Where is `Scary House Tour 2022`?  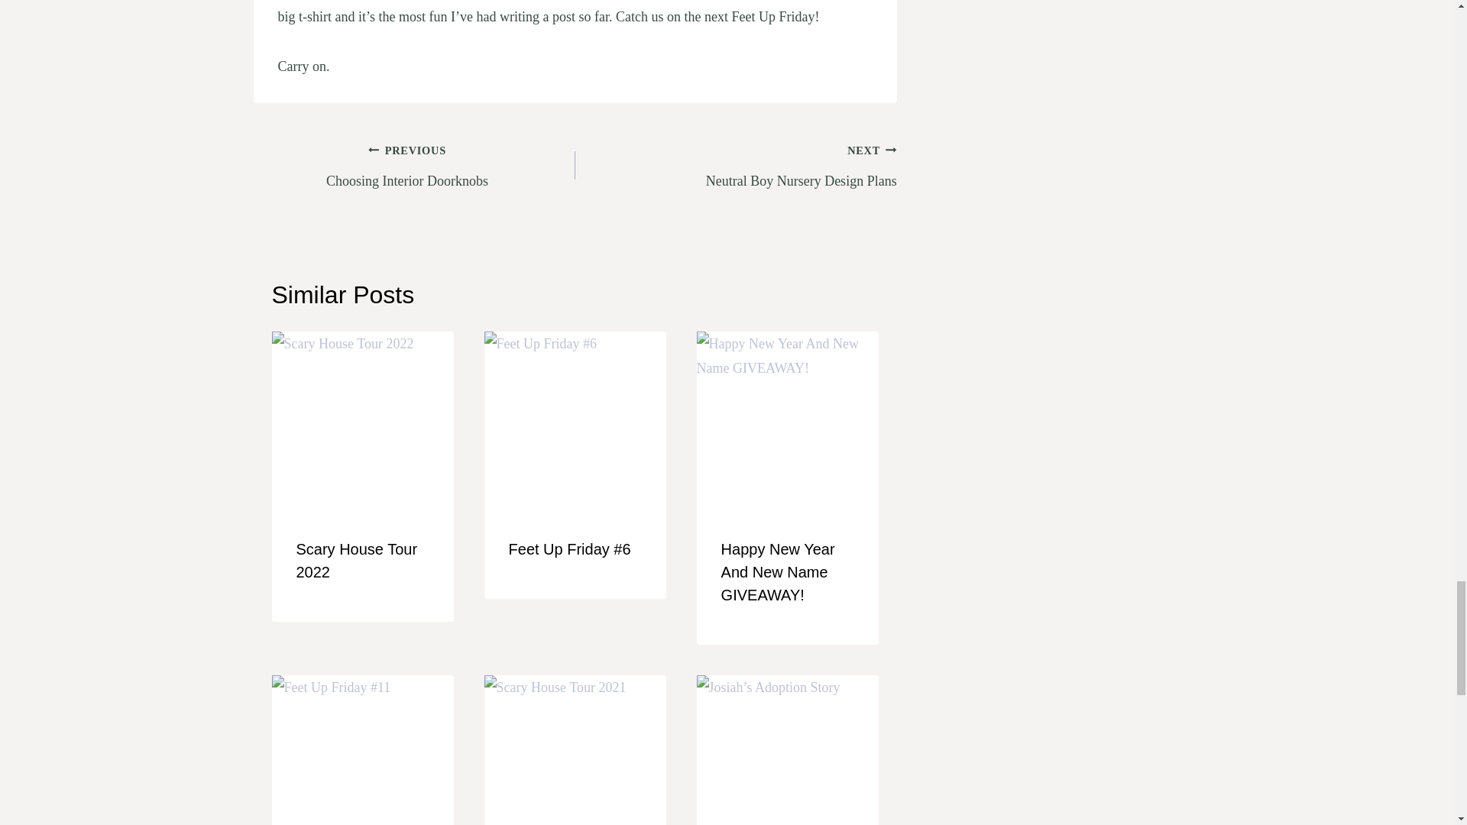
Scary House Tour 2022 is located at coordinates (357, 561).